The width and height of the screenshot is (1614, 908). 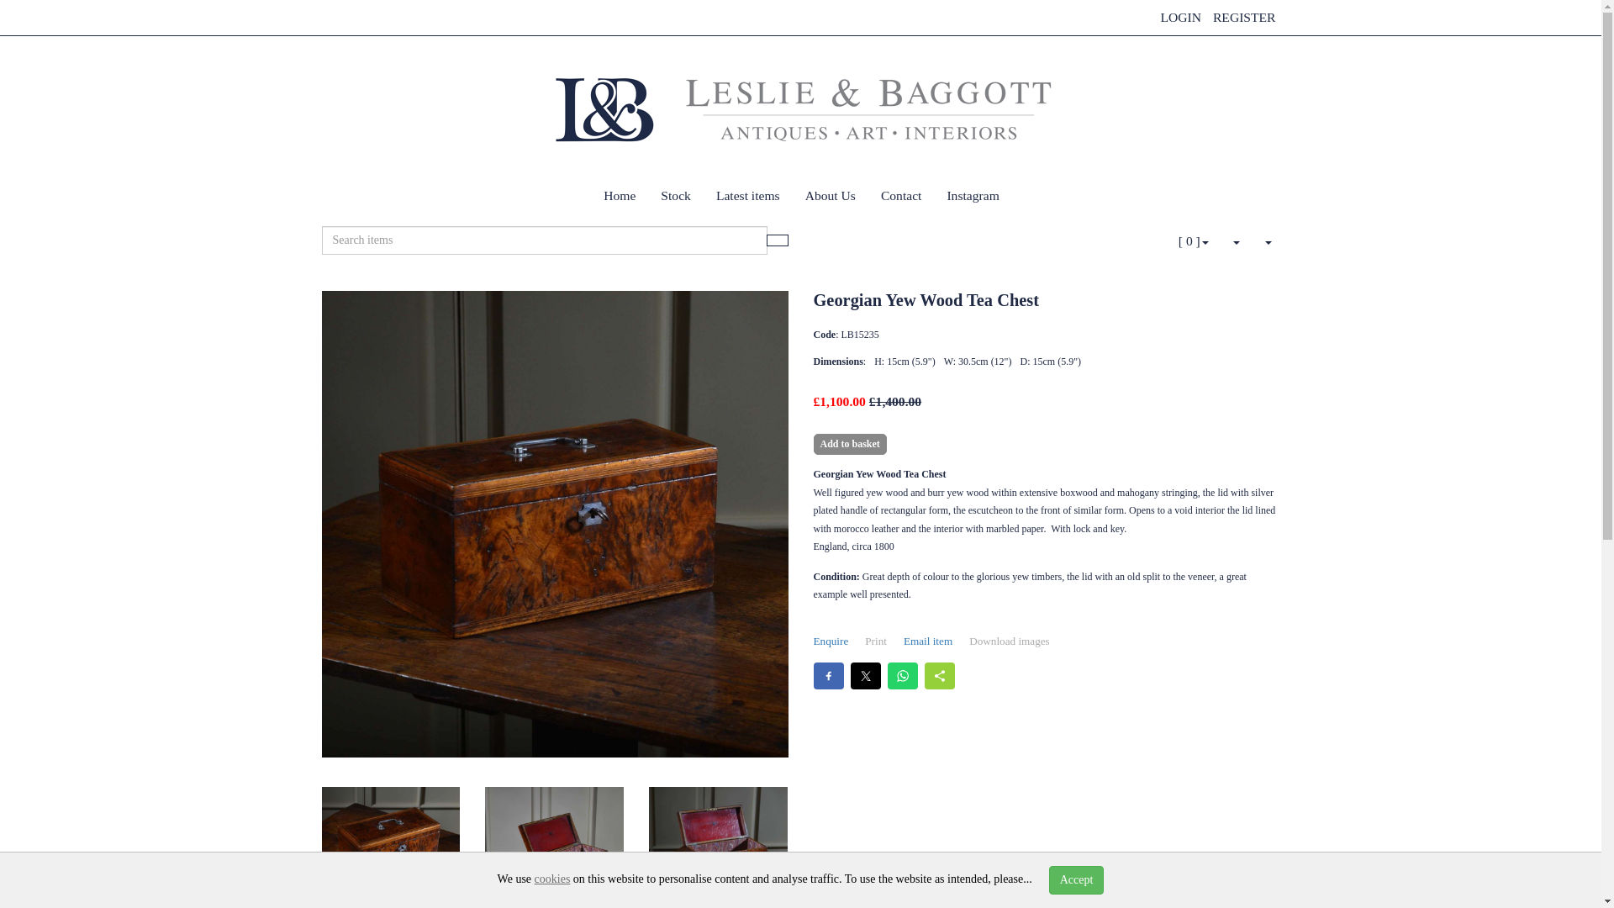 I want to click on Add to basket, so click(x=849, y=444).